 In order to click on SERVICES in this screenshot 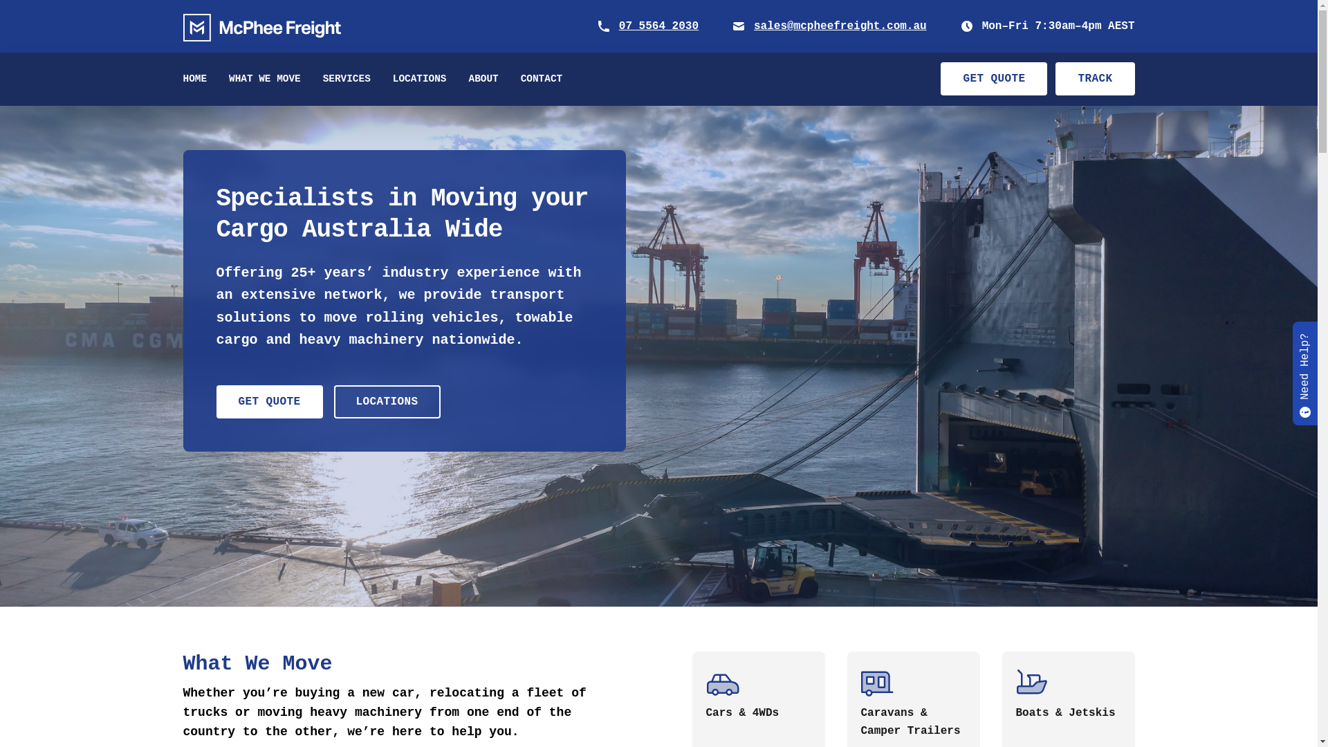, I will do `click(347, 79)`.